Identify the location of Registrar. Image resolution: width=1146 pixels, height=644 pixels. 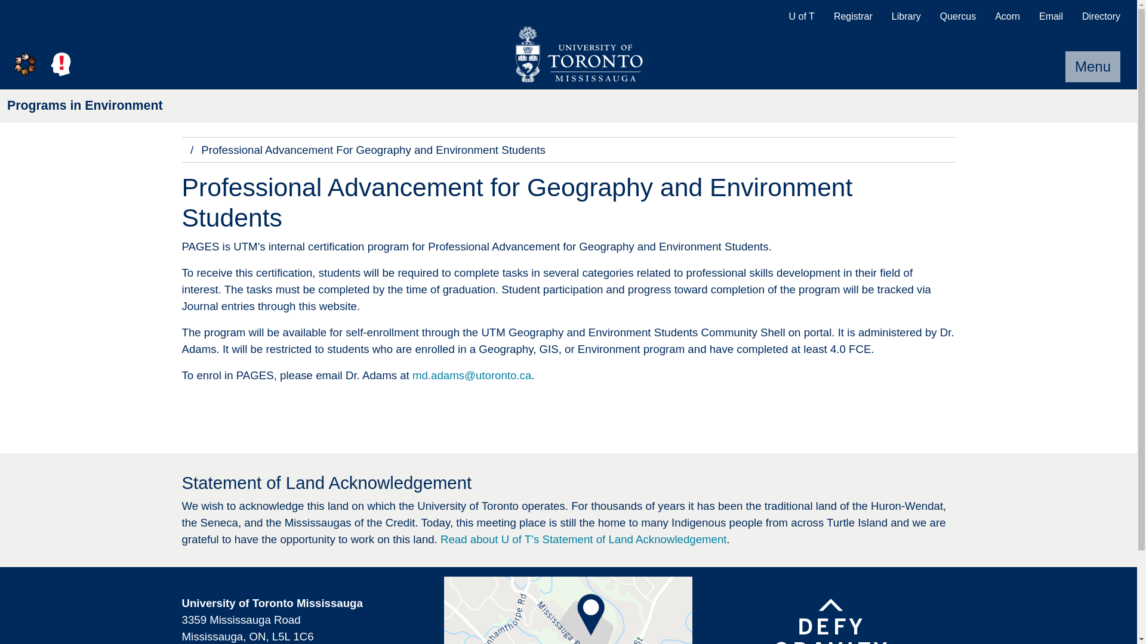
(853, 17).